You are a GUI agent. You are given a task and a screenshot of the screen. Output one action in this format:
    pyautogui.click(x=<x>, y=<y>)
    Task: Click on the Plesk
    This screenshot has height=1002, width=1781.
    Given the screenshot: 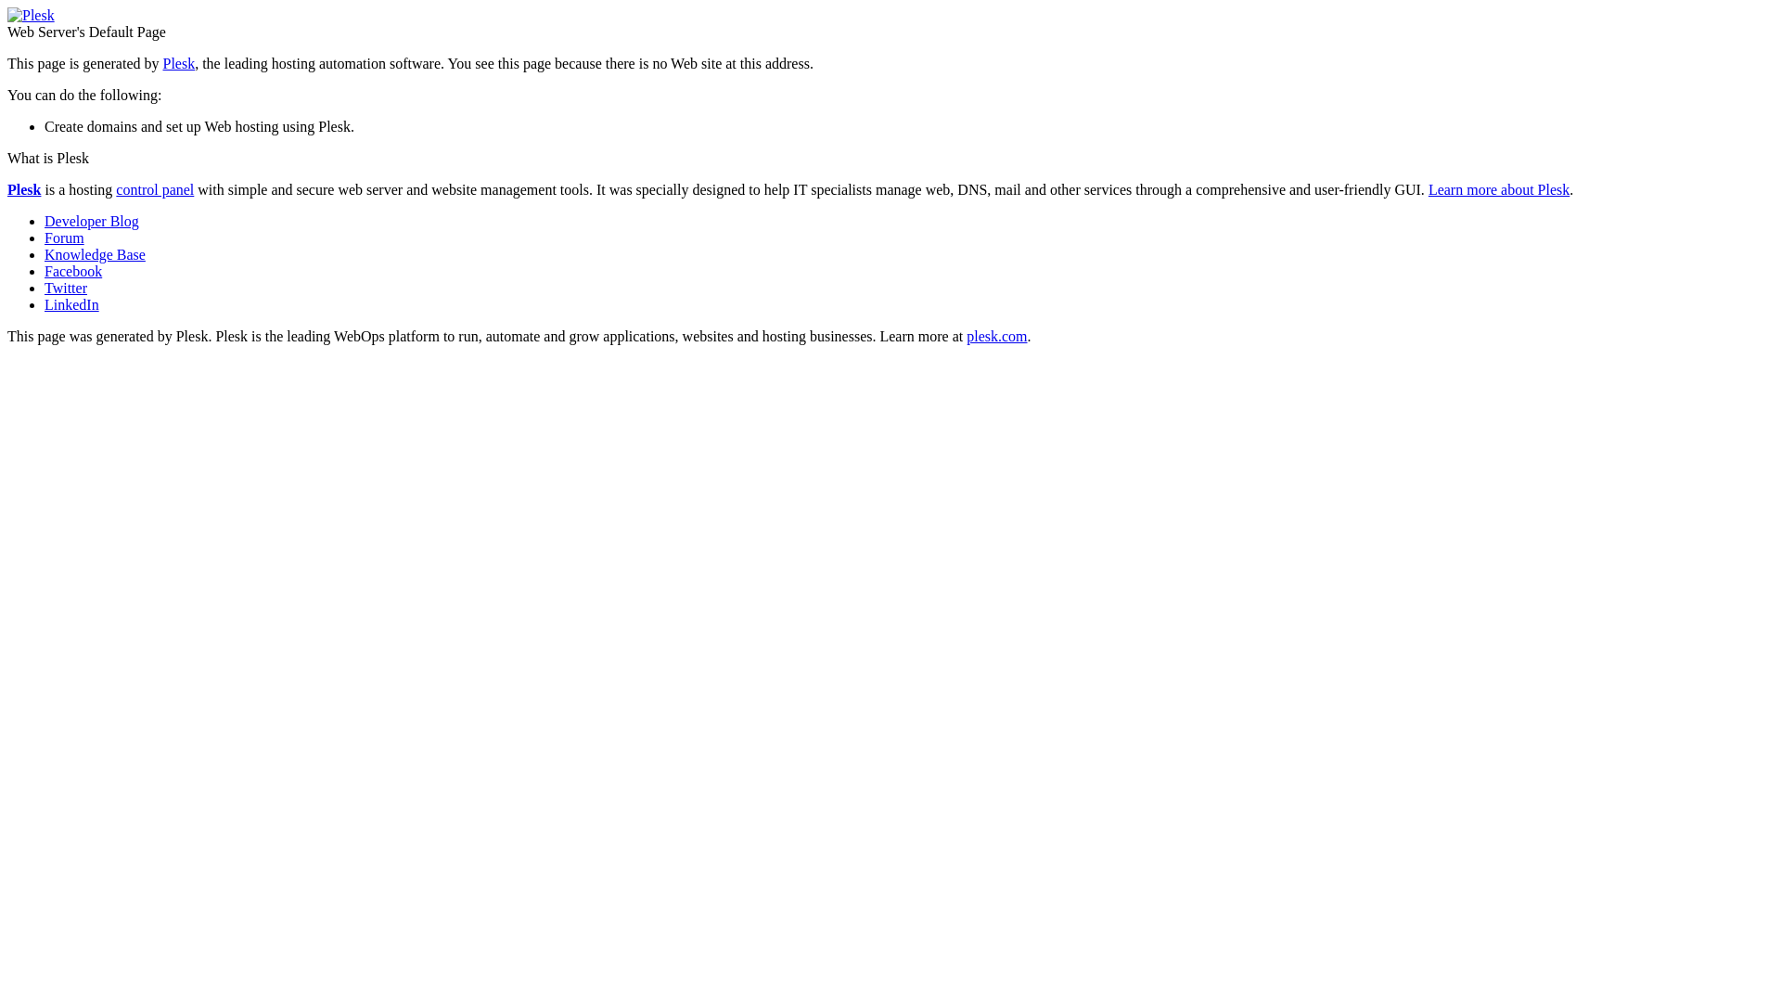 What is the action you would take?
    pyautogui.click(x=180, y=63)
    